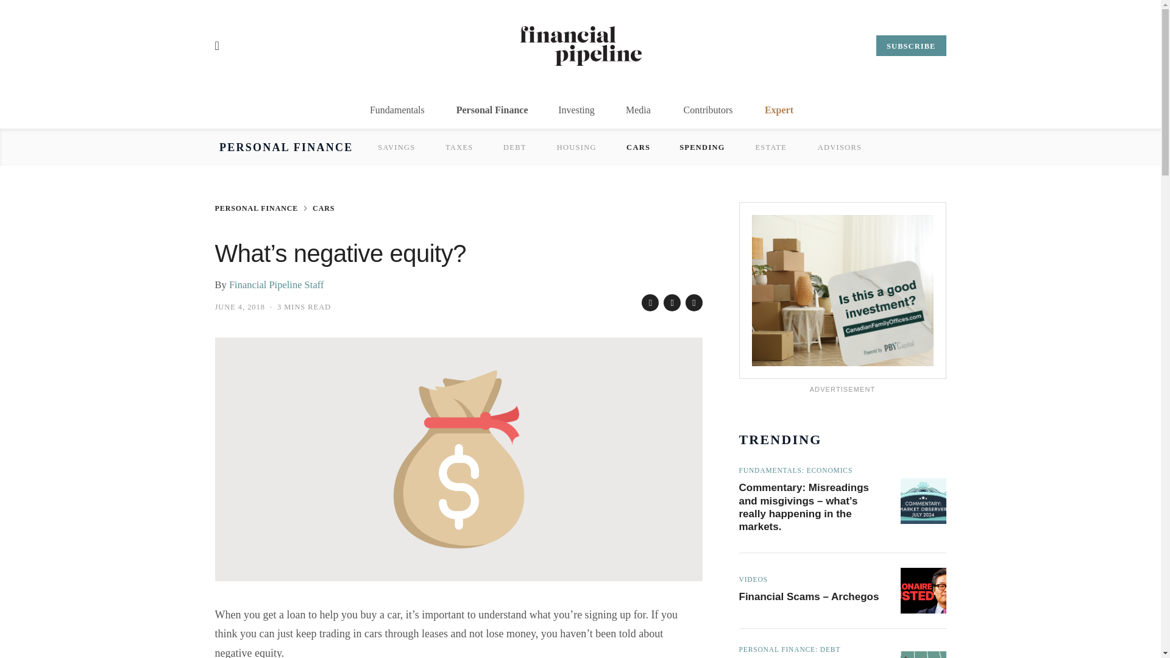  I want to click on Debt, so click(514, 147).